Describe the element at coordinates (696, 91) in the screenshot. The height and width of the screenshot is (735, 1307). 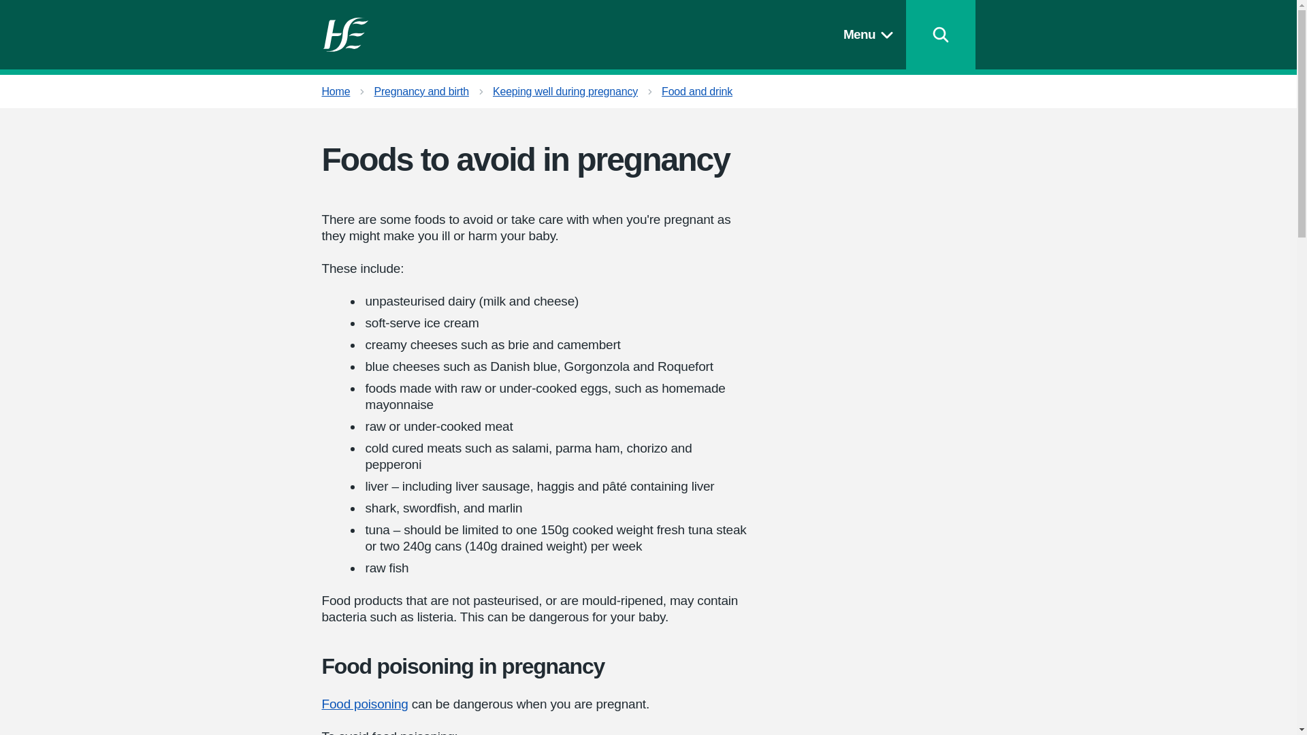
I see `Food and drink` at that location.